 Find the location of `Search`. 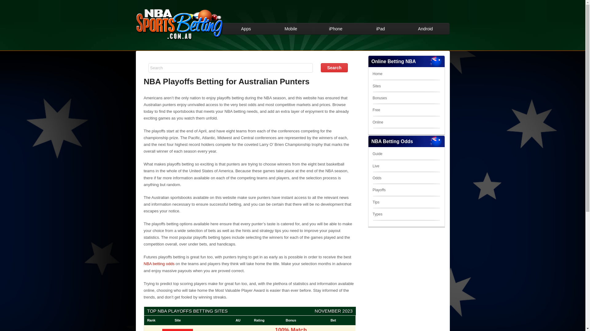

Search is located at coordinates (334, 68).